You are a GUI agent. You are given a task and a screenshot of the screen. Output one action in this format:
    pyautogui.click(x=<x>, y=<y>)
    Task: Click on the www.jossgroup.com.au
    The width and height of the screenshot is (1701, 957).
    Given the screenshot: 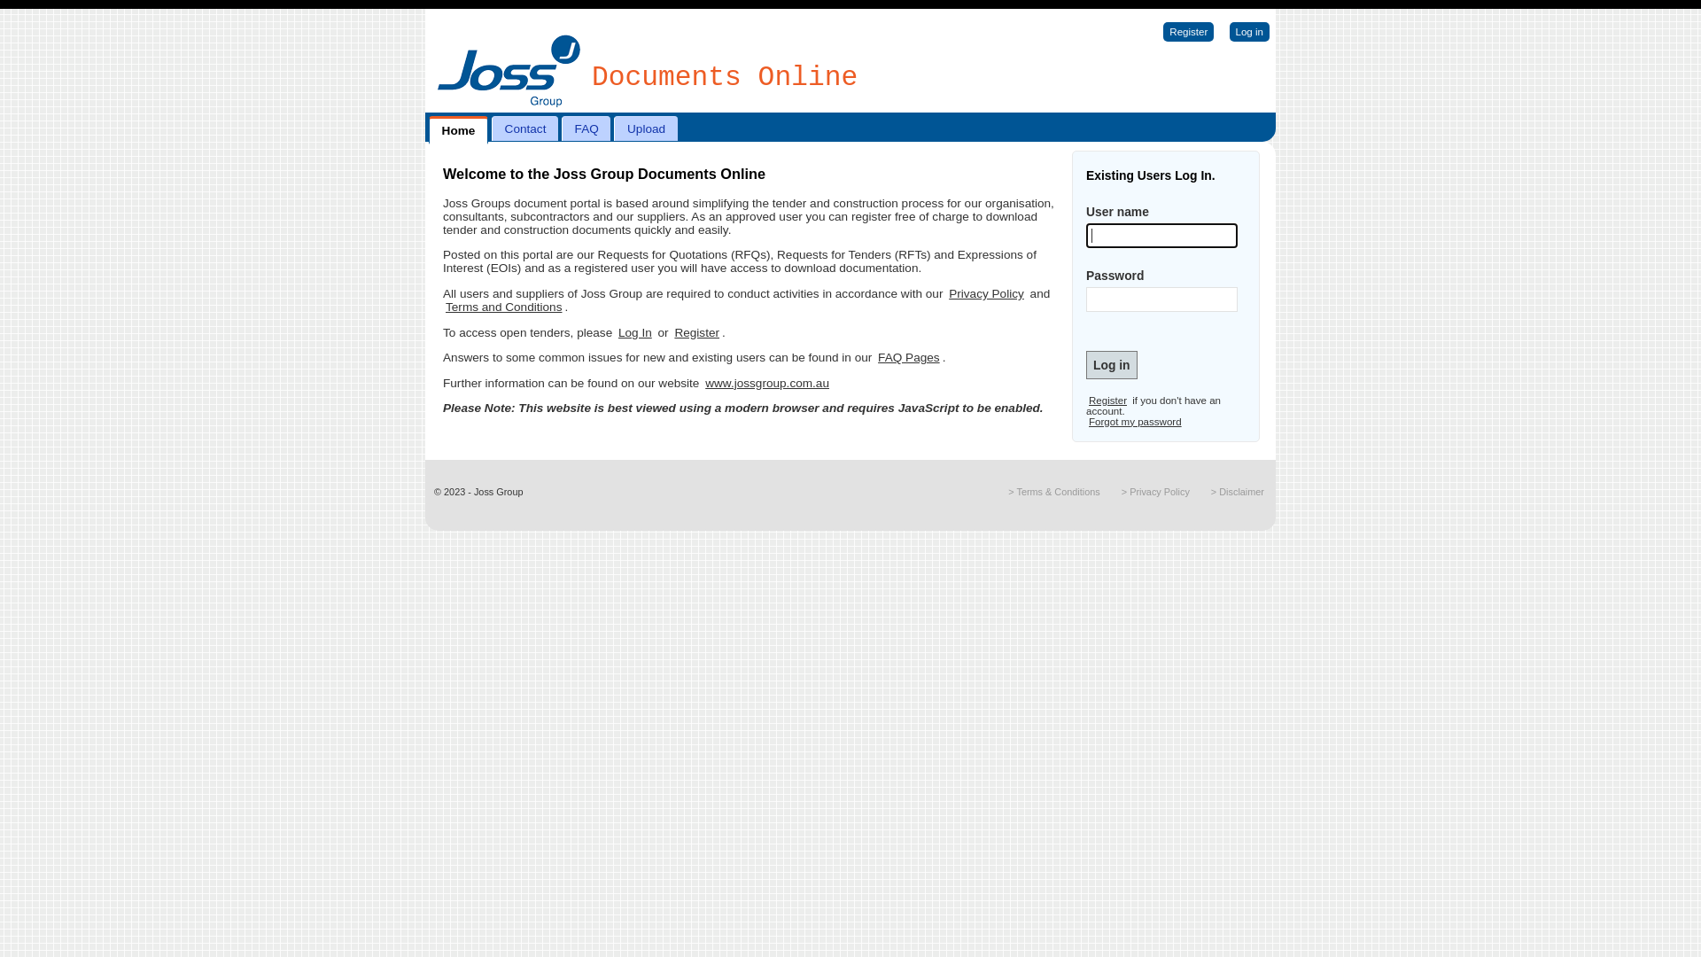 What is the action you would take?
    pyautogui.click(x=767, y=383)
    